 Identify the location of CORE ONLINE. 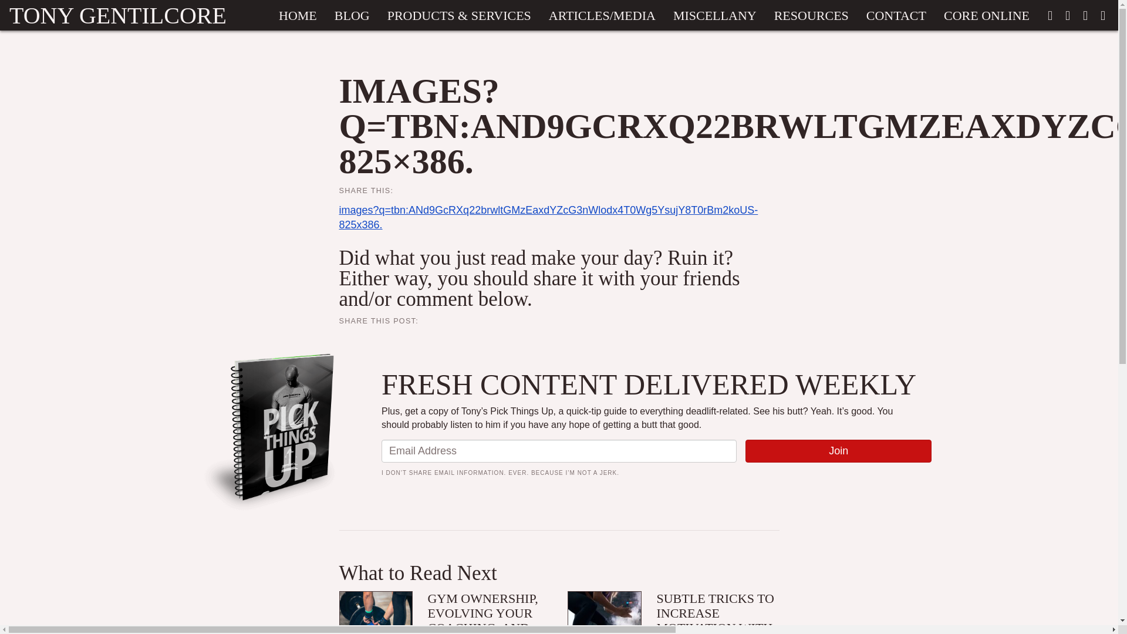
(986, 15).